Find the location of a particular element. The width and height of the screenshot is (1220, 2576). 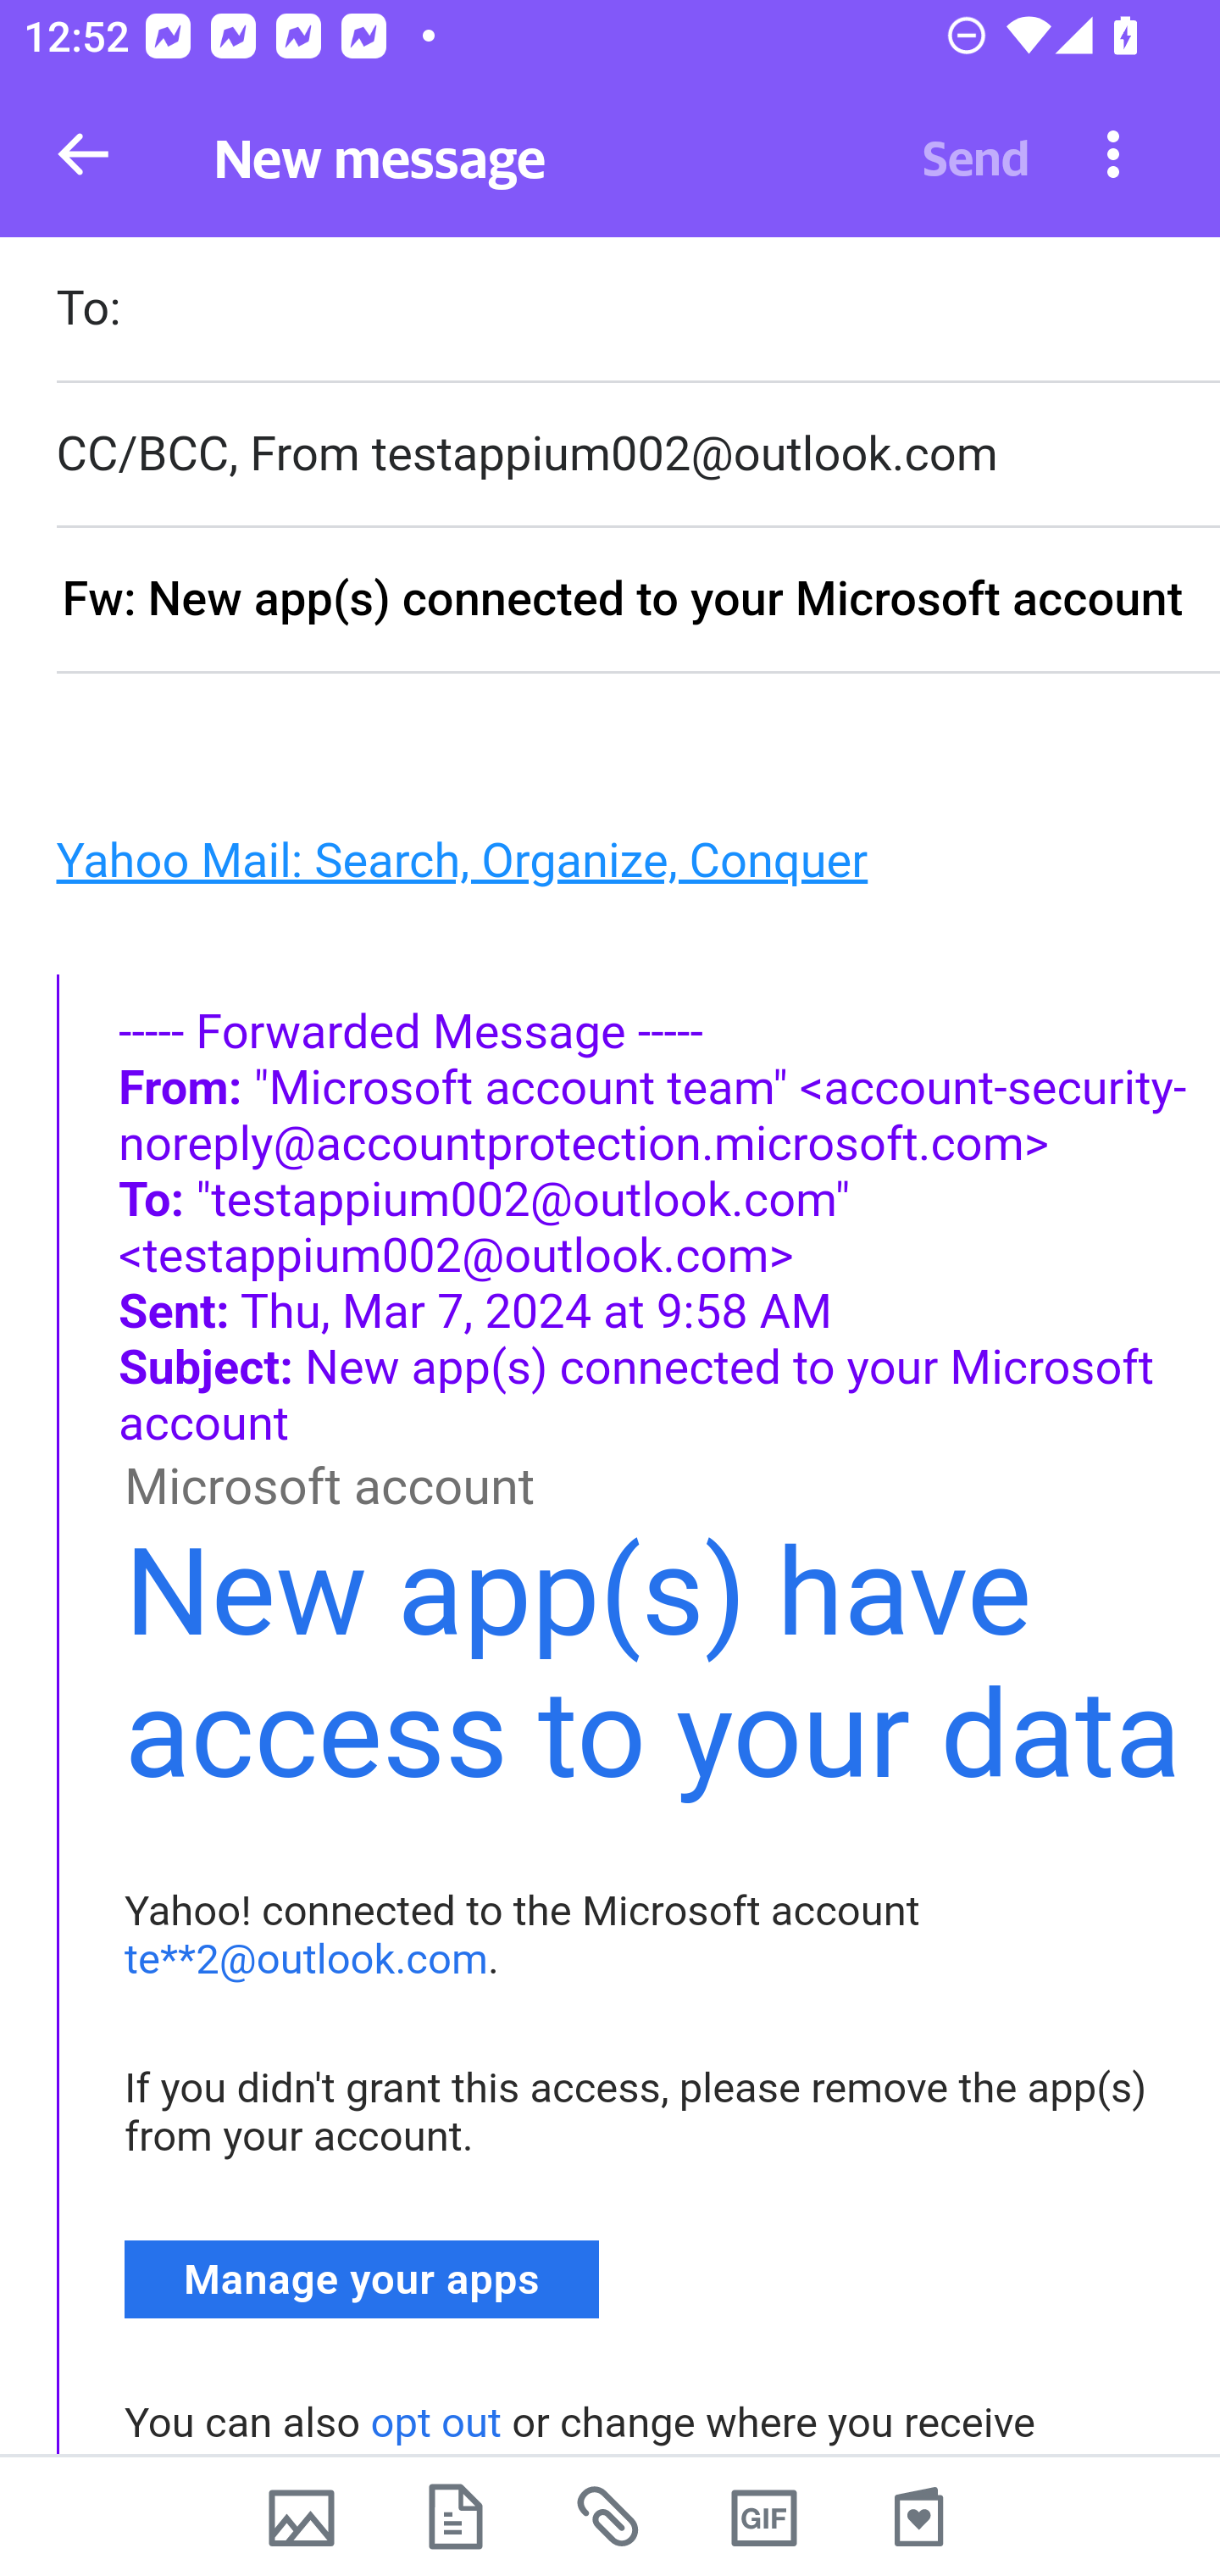

More options is located at coordinates (1113, 153).